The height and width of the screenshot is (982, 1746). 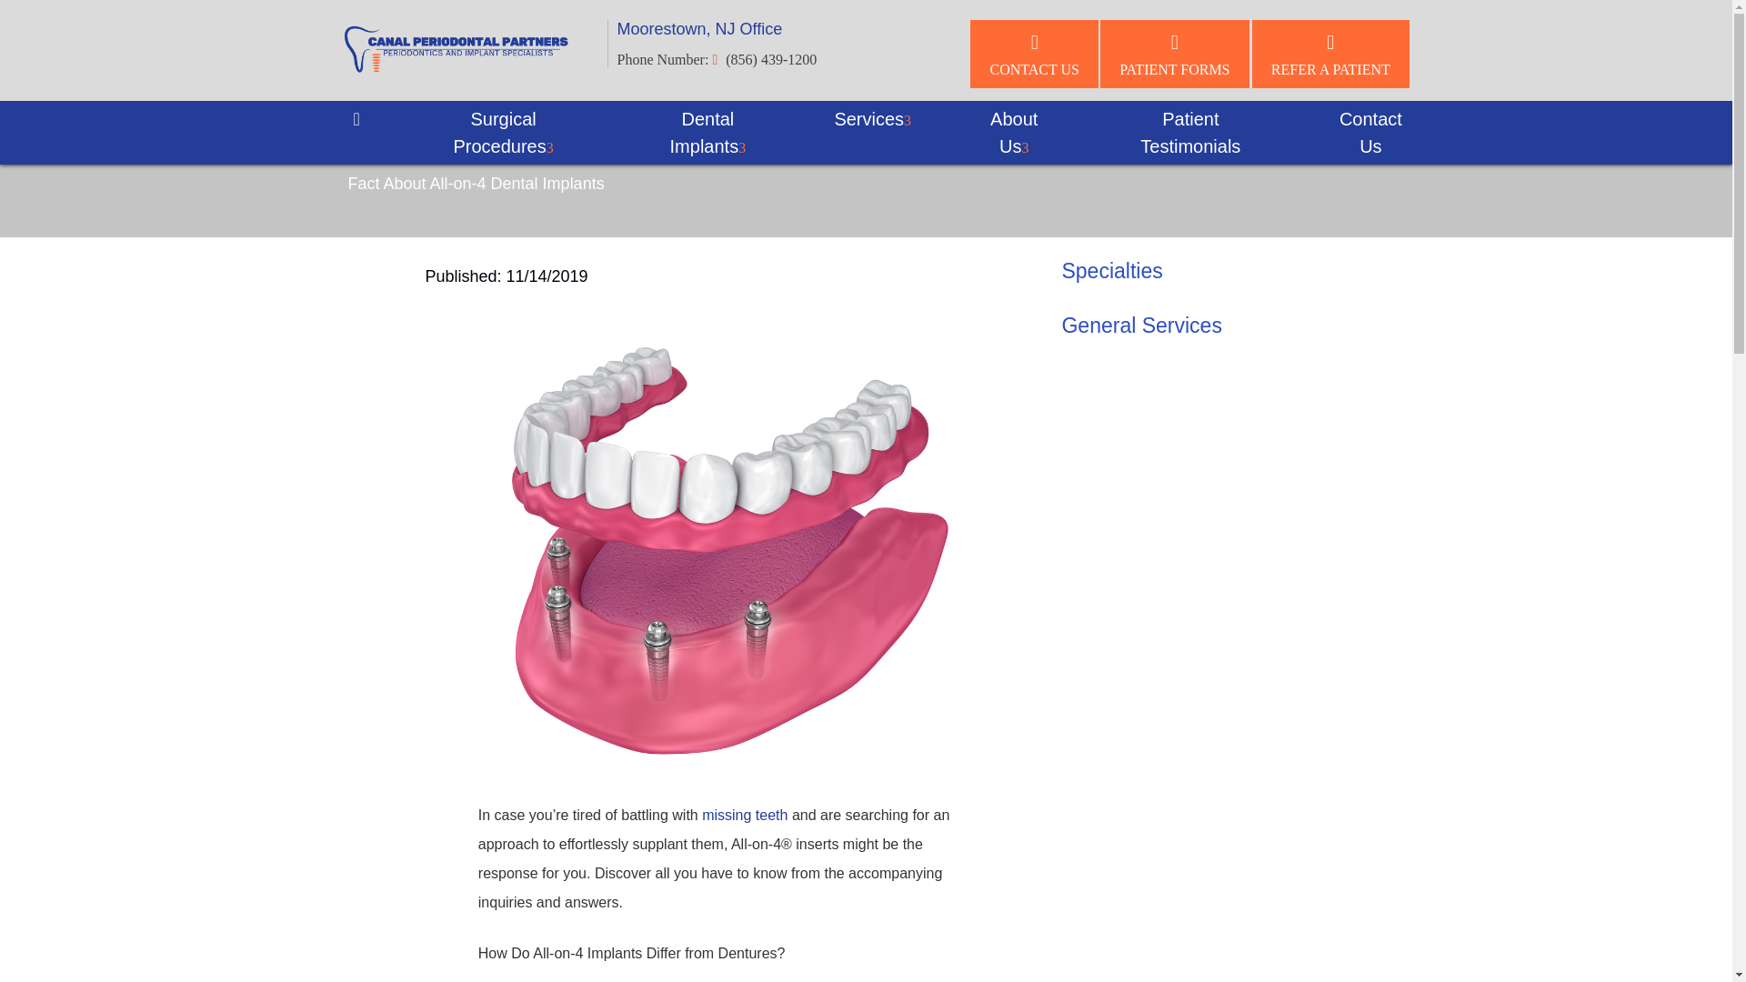 I want to click on Services, so click(x=873, y=119).